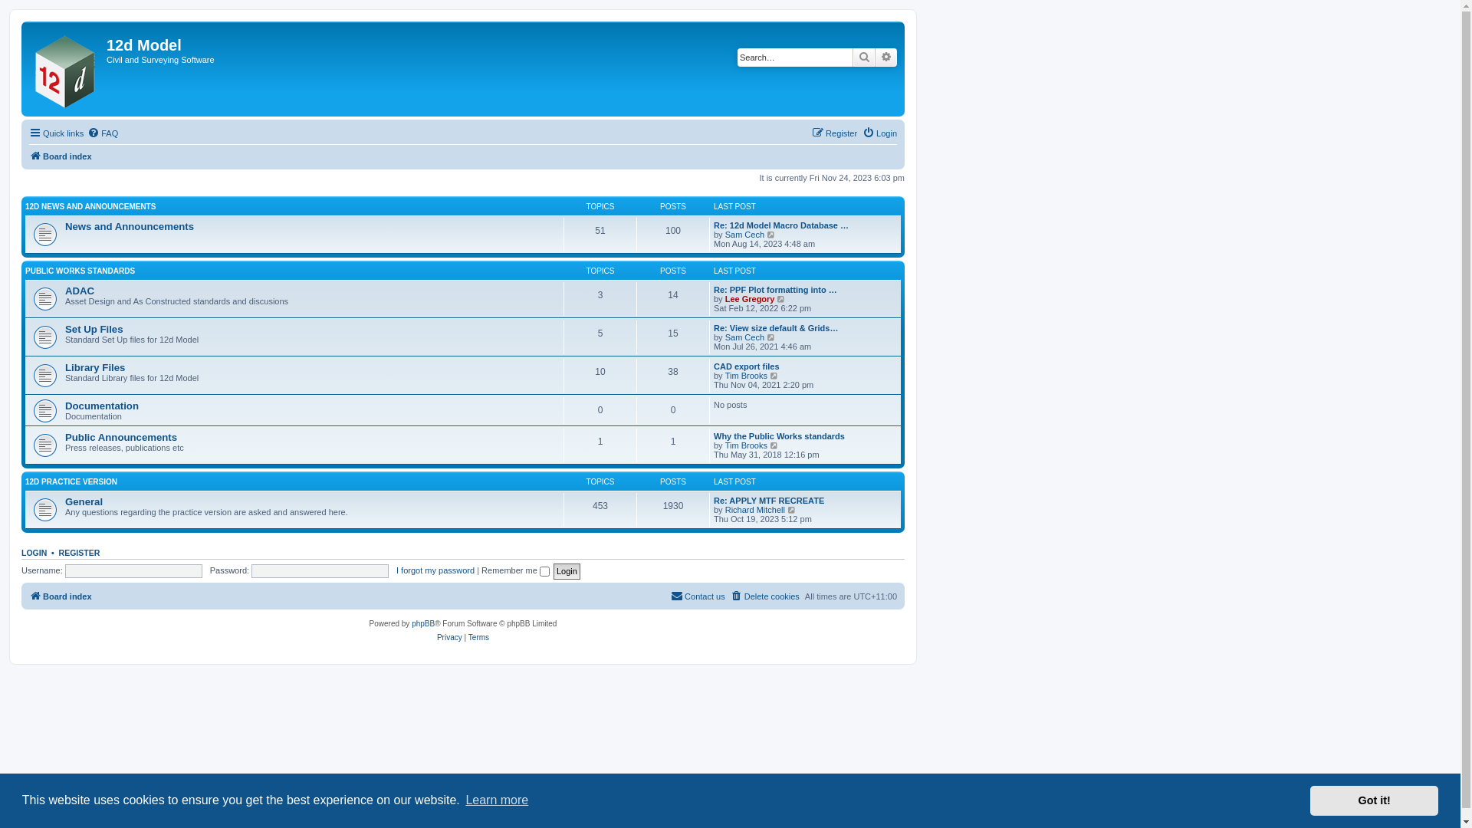 The width and height of the screenshot is (1472, 828). Describe the element at coordinates (497, 800) in the screenshot. I see `Learn more` at that location.